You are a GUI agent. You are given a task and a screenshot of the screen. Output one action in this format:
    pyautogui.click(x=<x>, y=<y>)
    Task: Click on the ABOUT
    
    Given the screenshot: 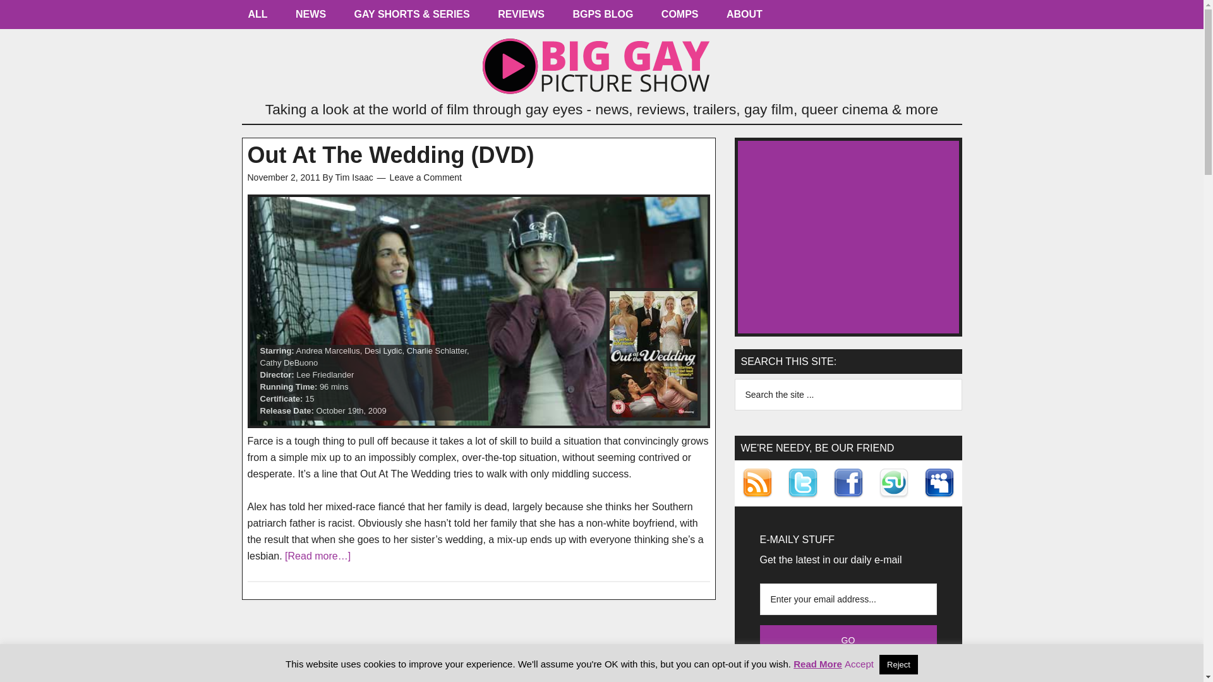 What is the action you would take?
    pyautogui.click(x=744, y=18)
    